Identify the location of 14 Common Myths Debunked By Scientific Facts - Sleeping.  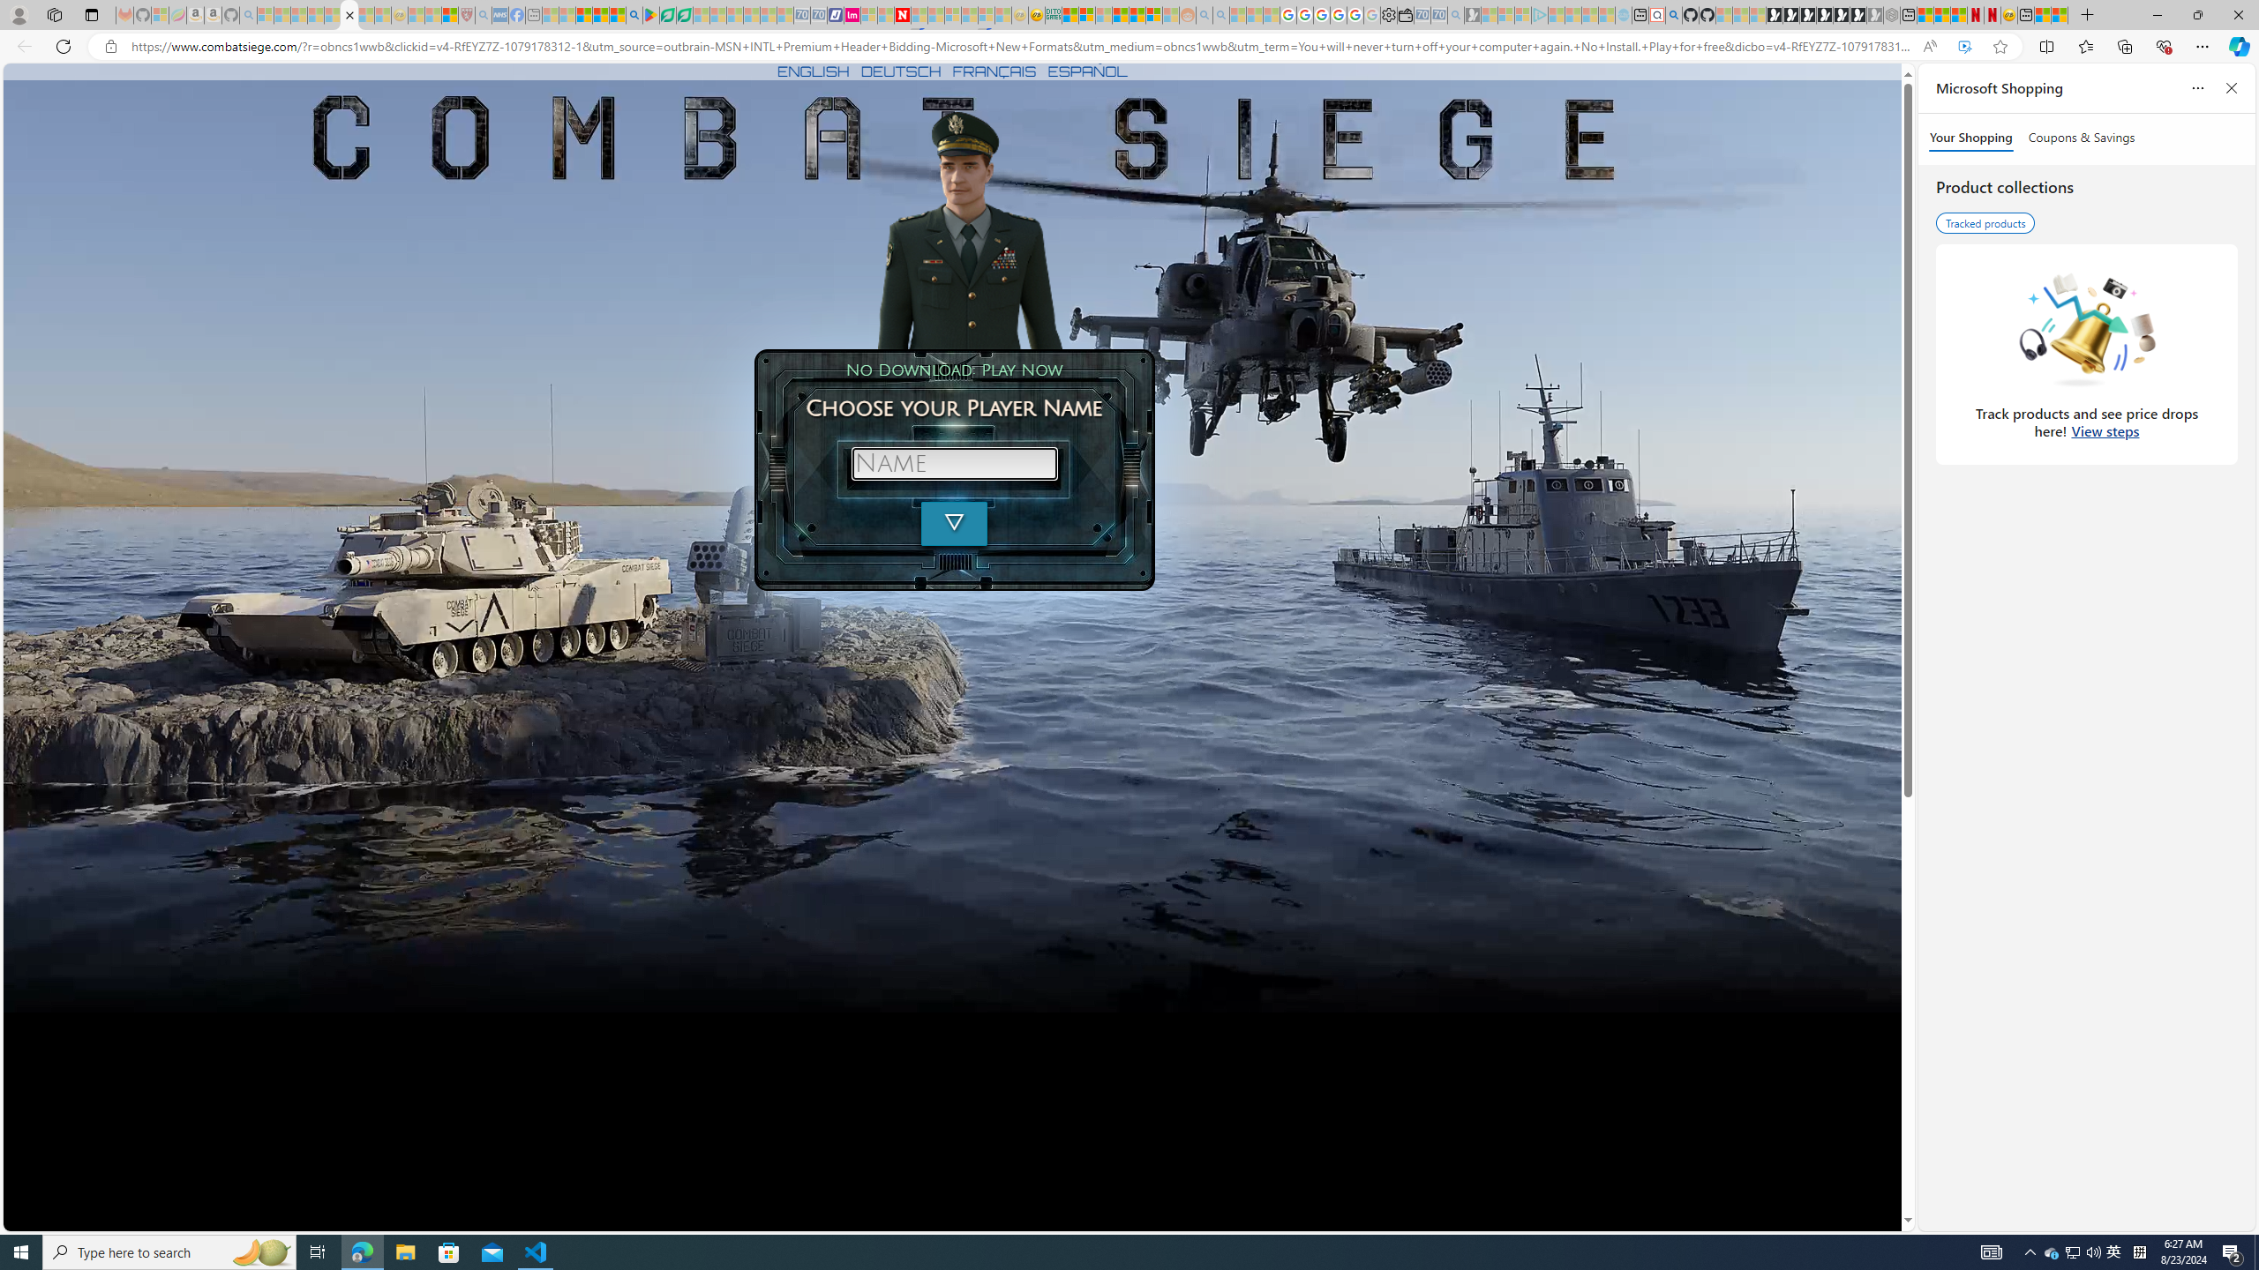
(934, 15).